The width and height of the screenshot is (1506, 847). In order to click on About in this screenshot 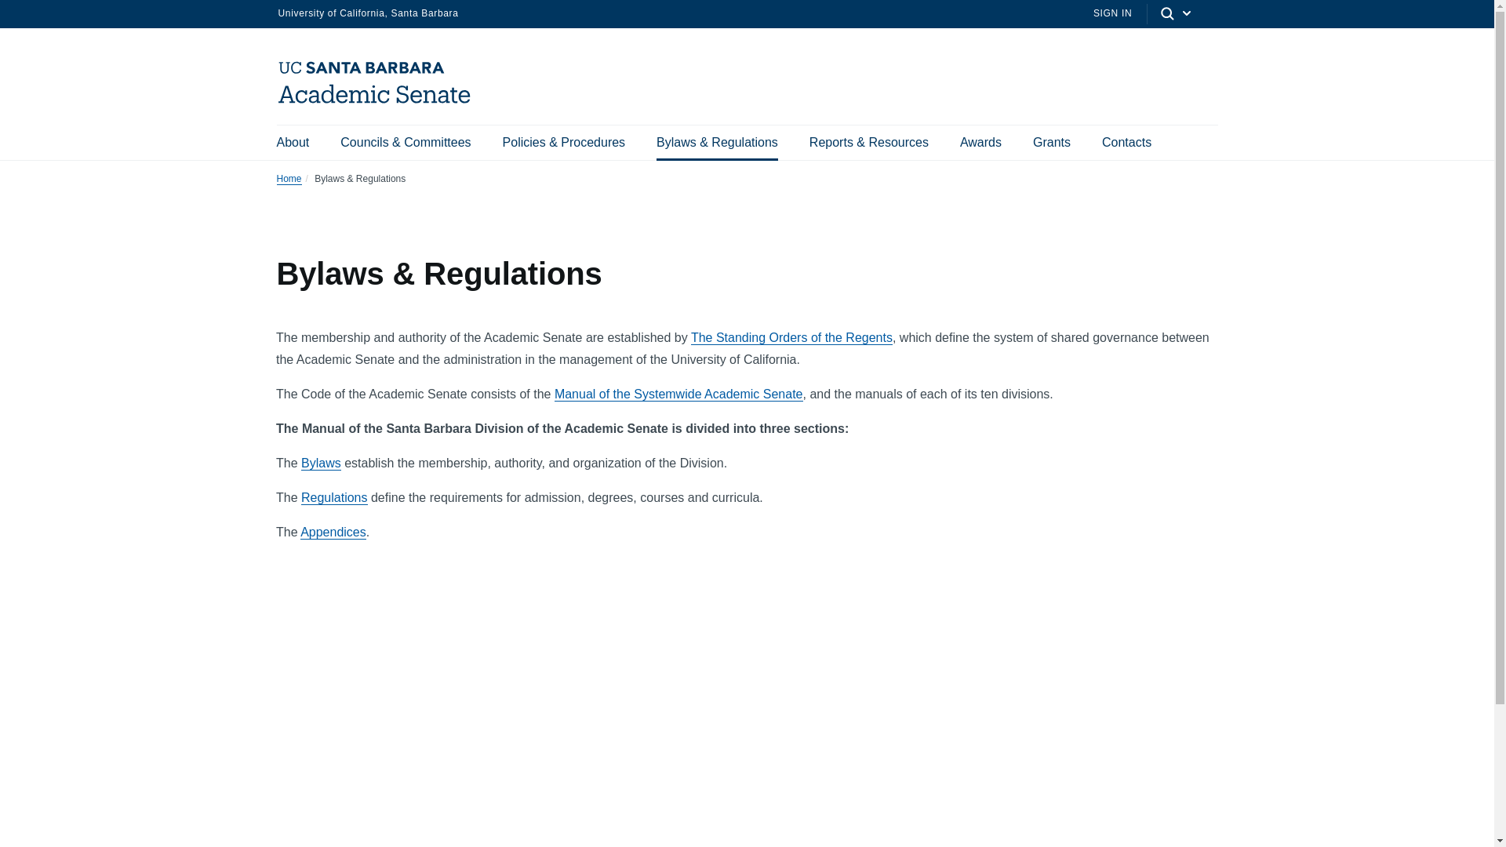, I will do `click(292, 143)`.